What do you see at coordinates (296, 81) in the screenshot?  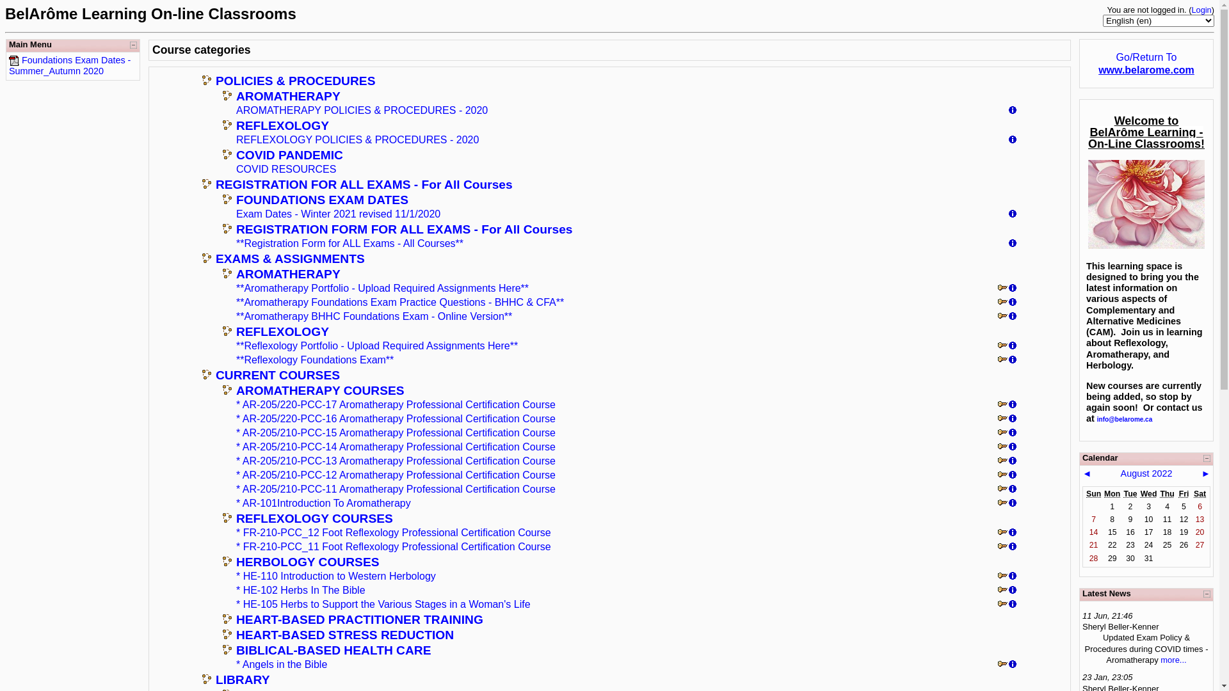 I see `POLICIES & PROCEDURES` at bounding box center [296, 81].